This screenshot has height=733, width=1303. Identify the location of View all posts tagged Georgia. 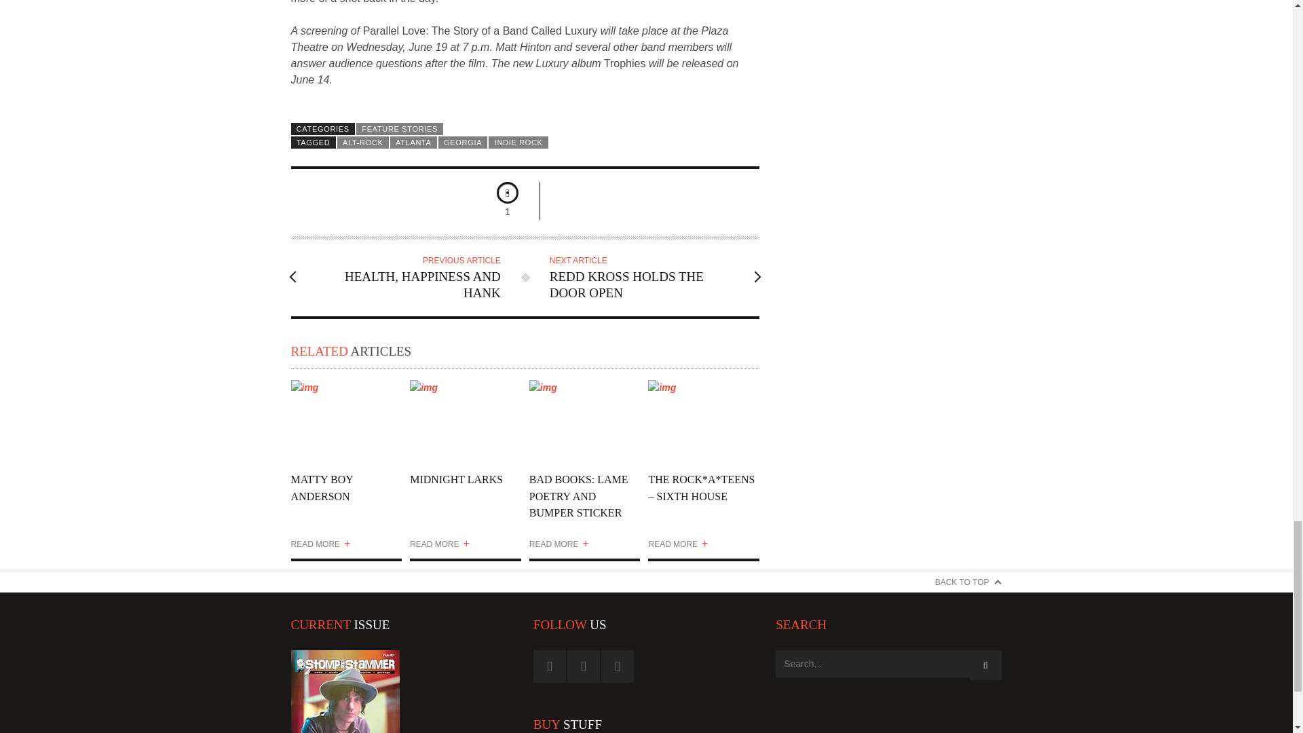
(463, 143).